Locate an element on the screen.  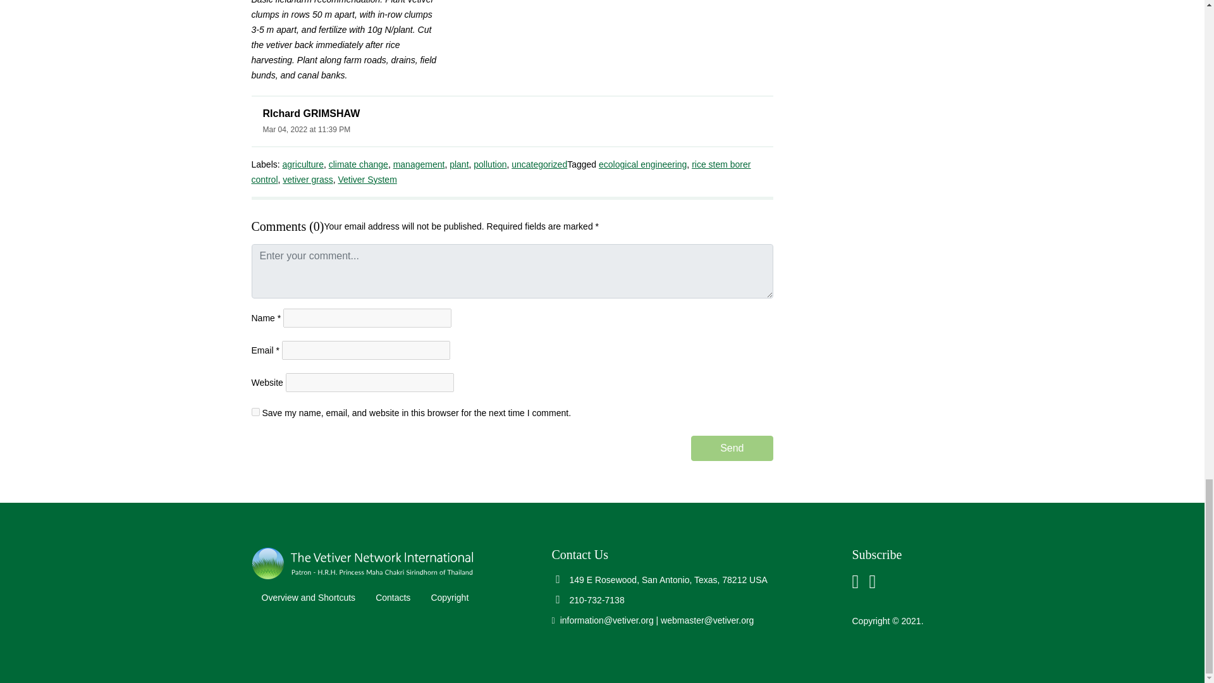
Overview and Shortcuts is located at coordinates (309, 597).